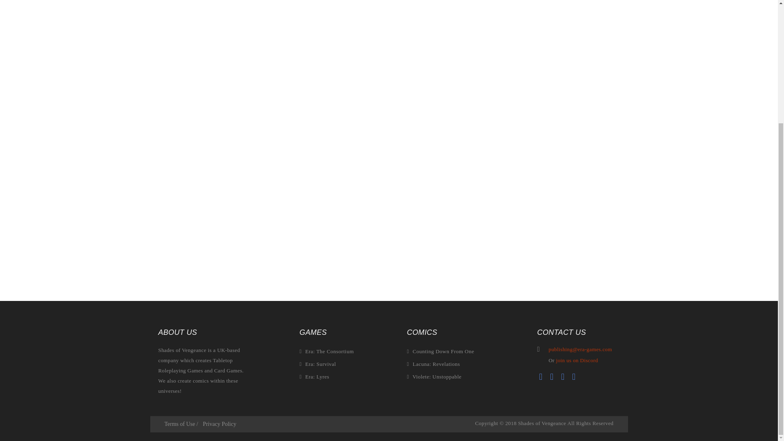 This screenshot has width=784, height=441. Describe the element at coordinates (440, 363) in the screenshot. I see `Lacuna: Revelations` at that location.